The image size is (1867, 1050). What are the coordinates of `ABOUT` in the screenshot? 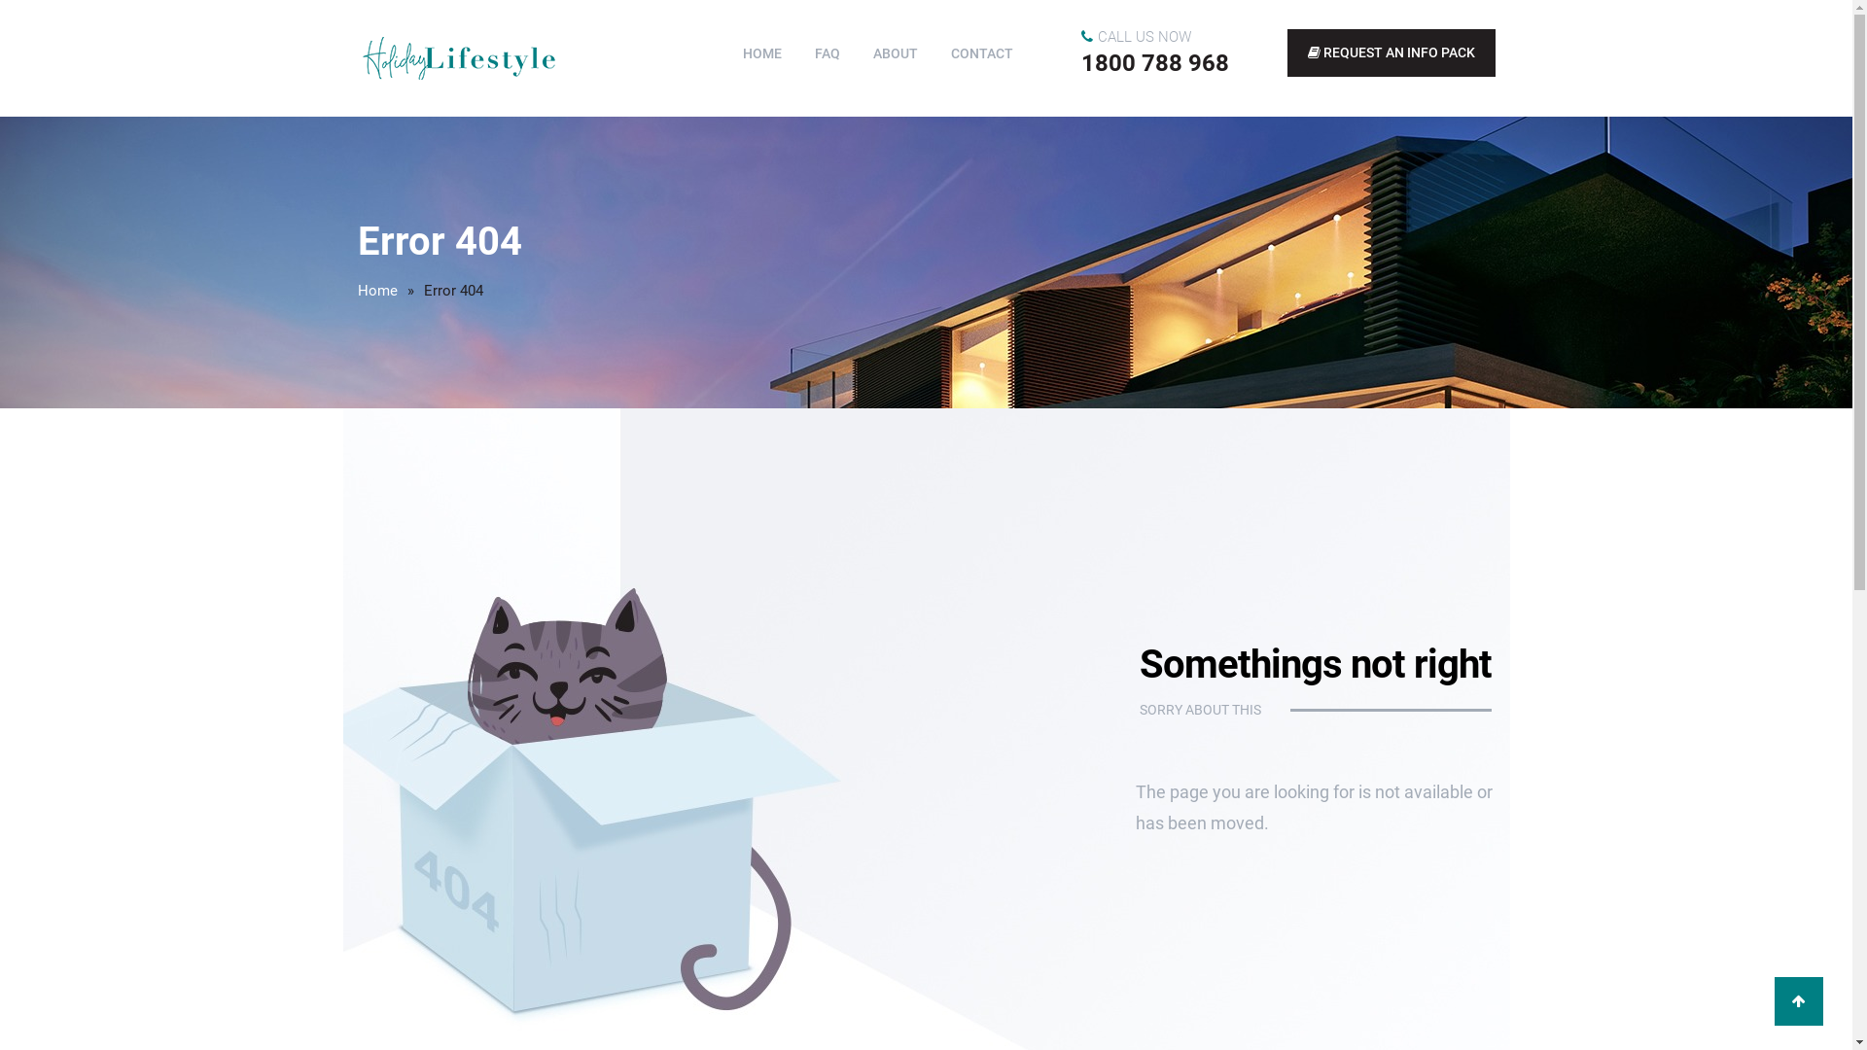 It's located at (896, 52).